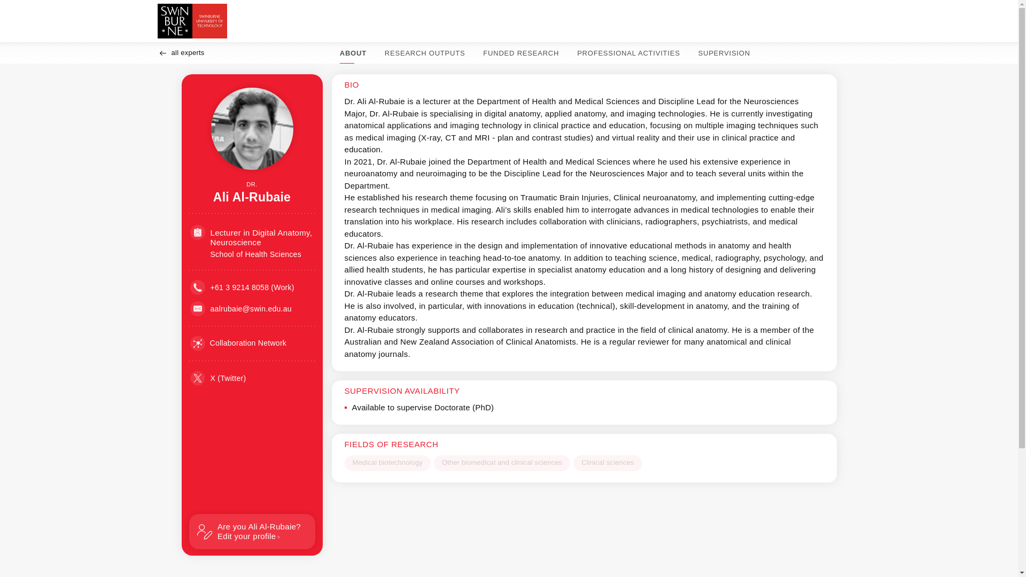  Describe the element at coordinates (724, 52) in the screenshot. I see `Other biomedical and clinical sciences` at that location.